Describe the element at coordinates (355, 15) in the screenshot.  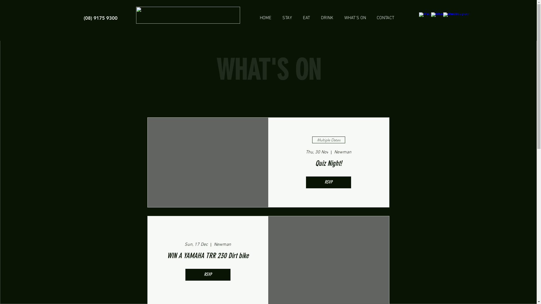
I see `WHAT'S ON` at that location.